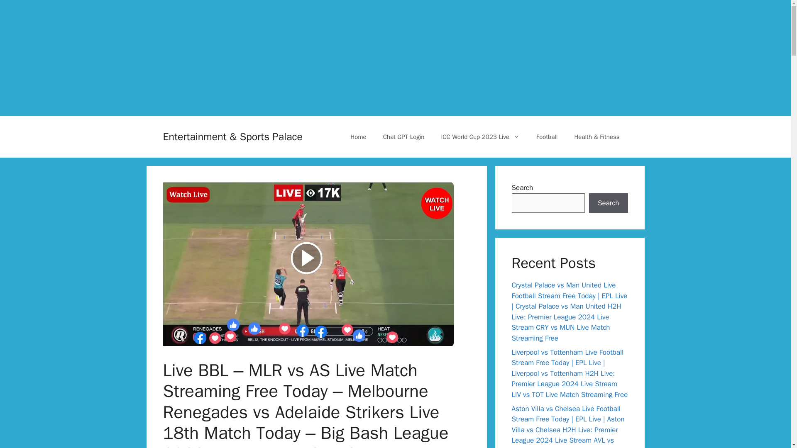 The width and height of the screenshot is (797, 448). I want to click on Football, so click(547, 137).